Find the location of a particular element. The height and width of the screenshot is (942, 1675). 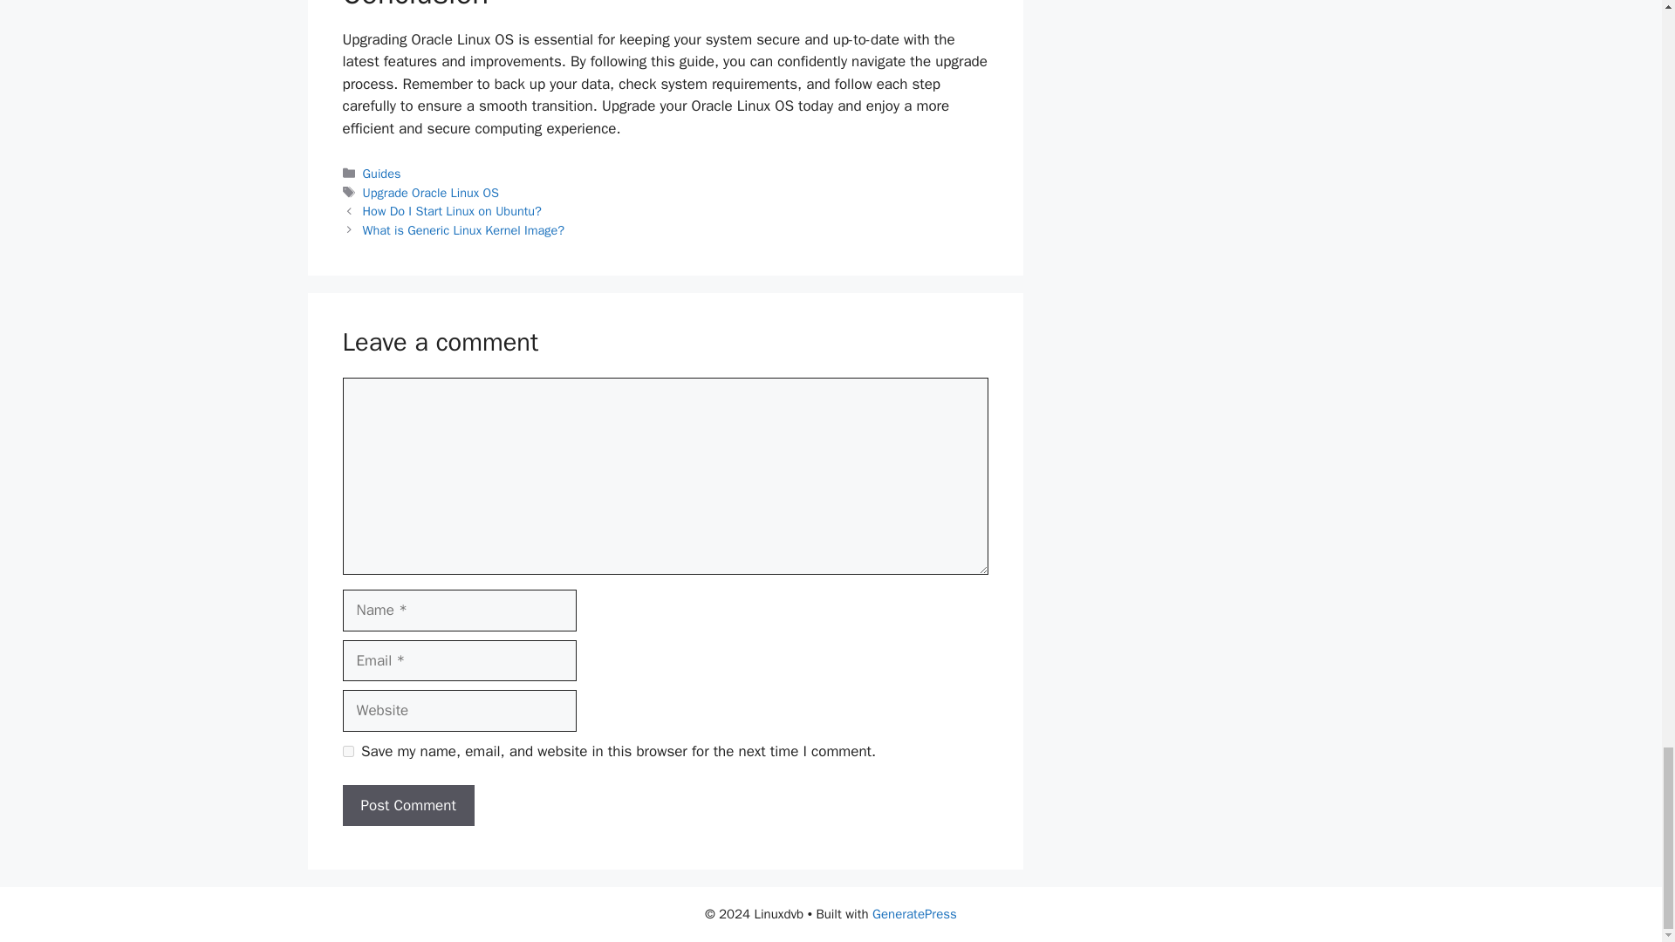

How Do I Start Linux on Ubuntu? is located at coordinates (452, 211).